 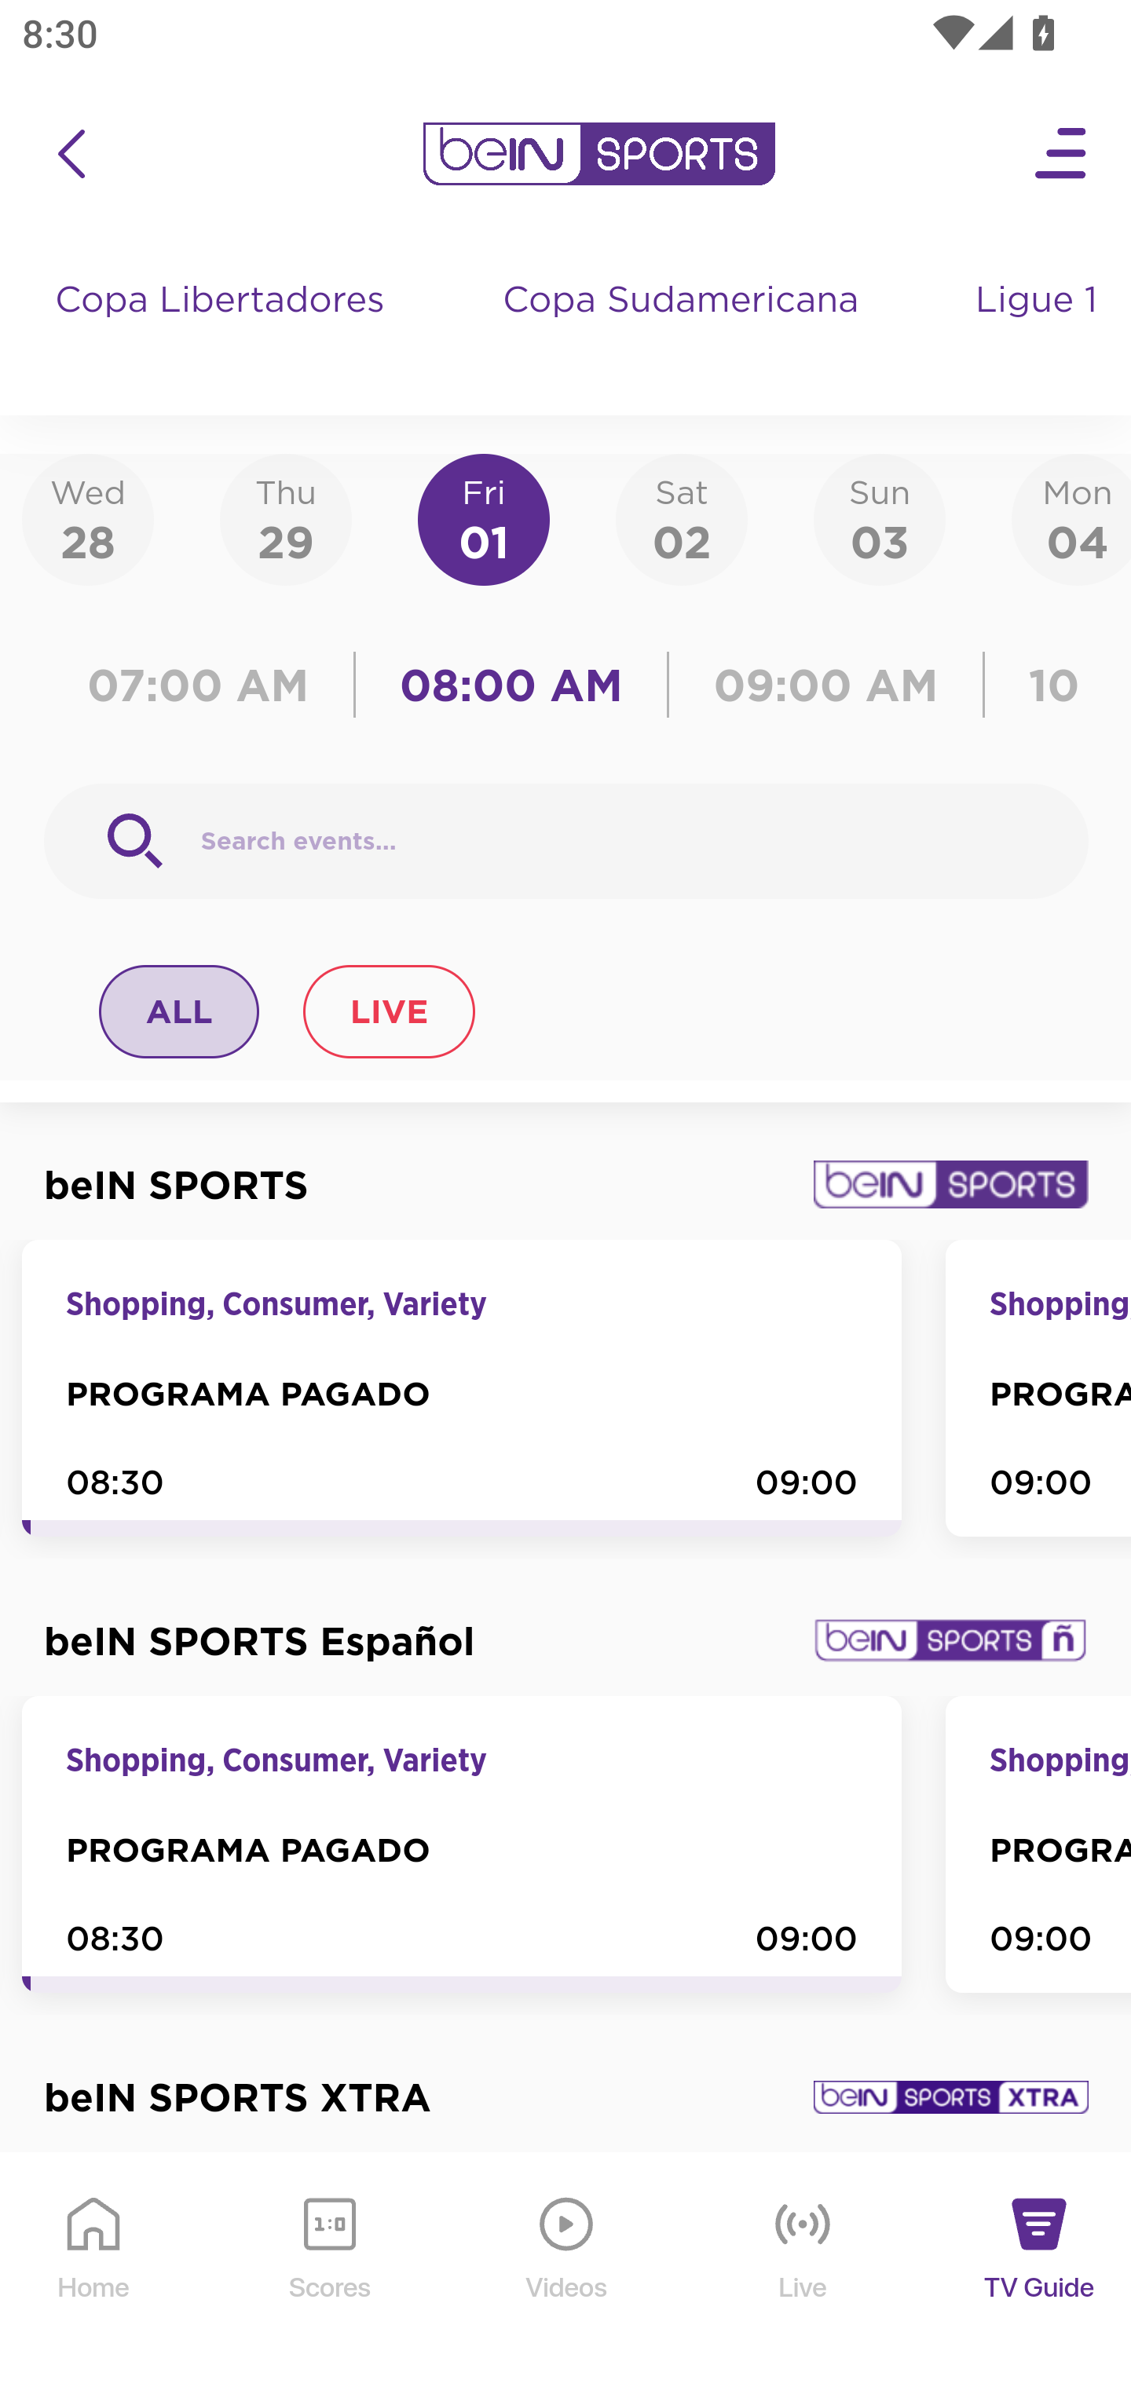 What do you see at coordinates (484, 518) in the screenshot?
I see `Fri01` at bounding box center [484, 518].